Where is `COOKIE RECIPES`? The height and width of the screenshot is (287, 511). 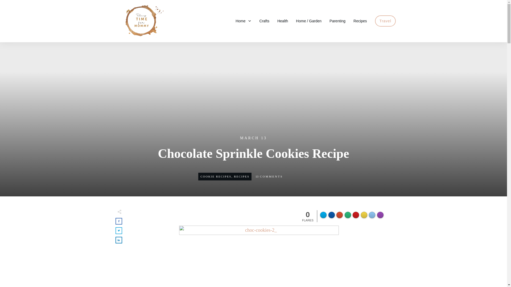
COOKIE RECIPES is located at coordinates (216, 176).